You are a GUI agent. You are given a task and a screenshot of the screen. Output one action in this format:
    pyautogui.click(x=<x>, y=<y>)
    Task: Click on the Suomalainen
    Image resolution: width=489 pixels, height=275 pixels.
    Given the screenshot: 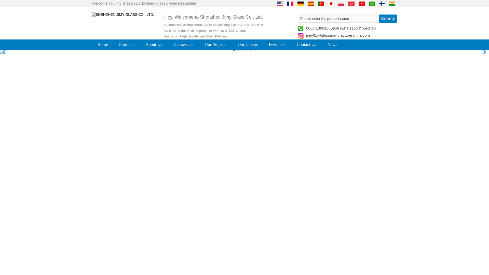 What is the action you would take?
    pyautogui.click(x=382, y=3)
    